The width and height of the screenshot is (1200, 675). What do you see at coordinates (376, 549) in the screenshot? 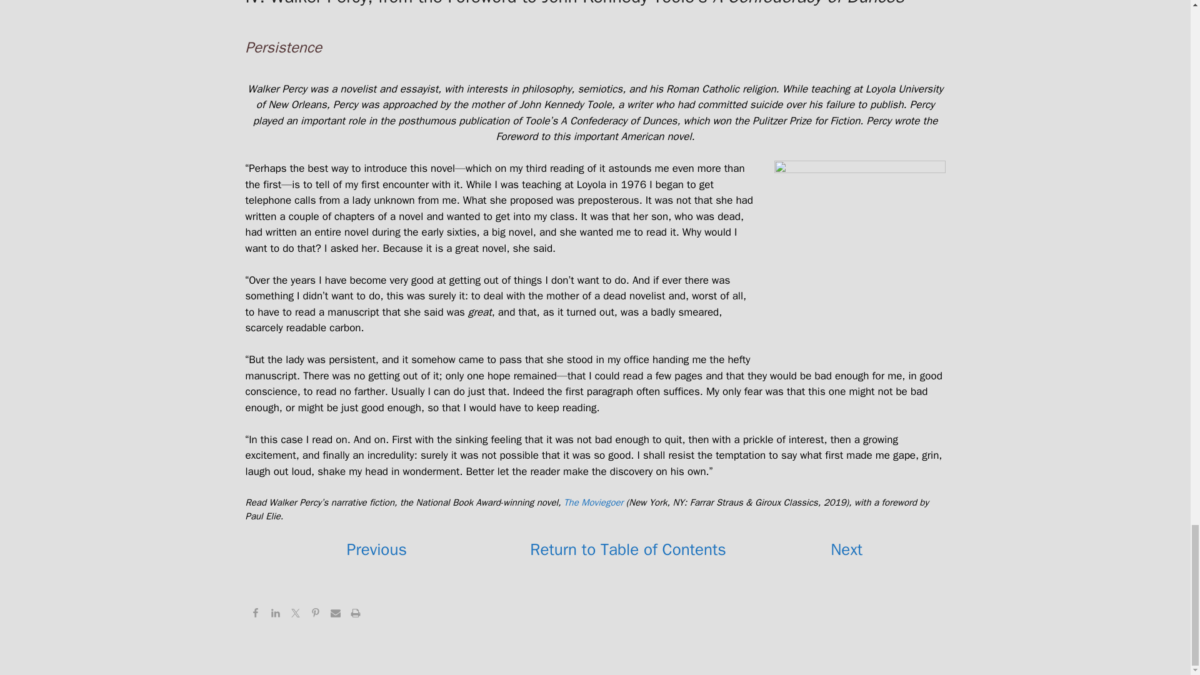
I see `Previous` at bounding box center [376, 549].